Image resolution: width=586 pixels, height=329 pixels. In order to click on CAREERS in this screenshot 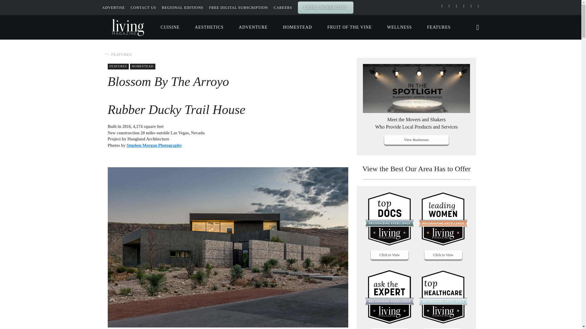, I will do `click(283, 8)`.